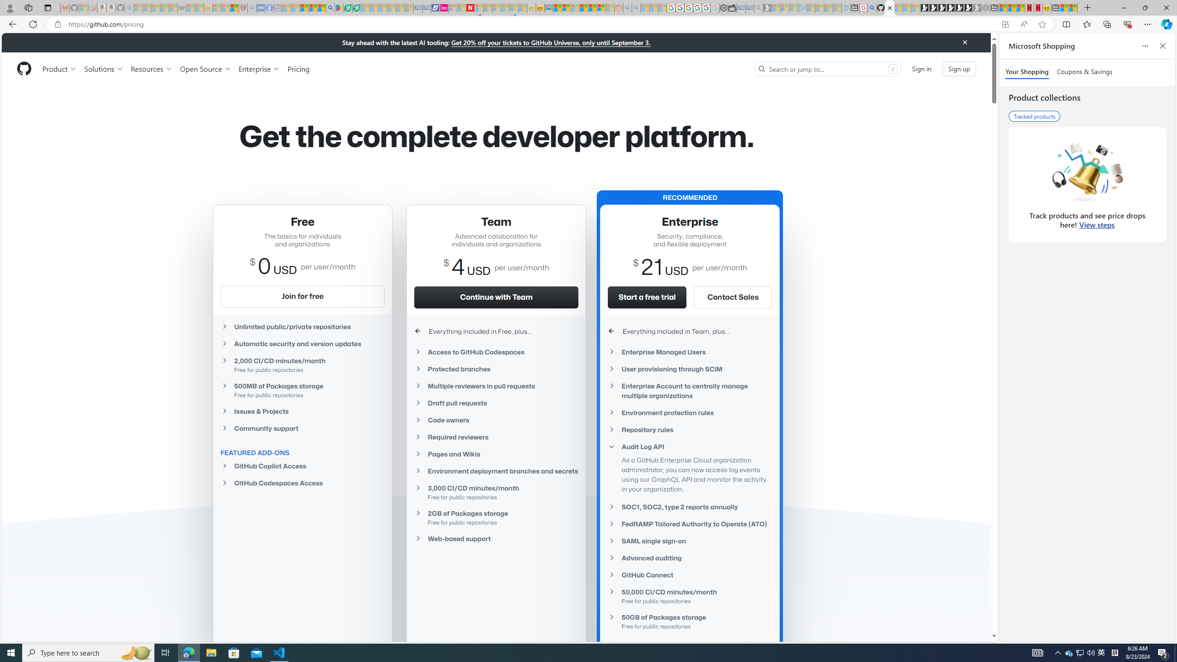  I want to click on GitHub Copilot Access, so click(303, 466).